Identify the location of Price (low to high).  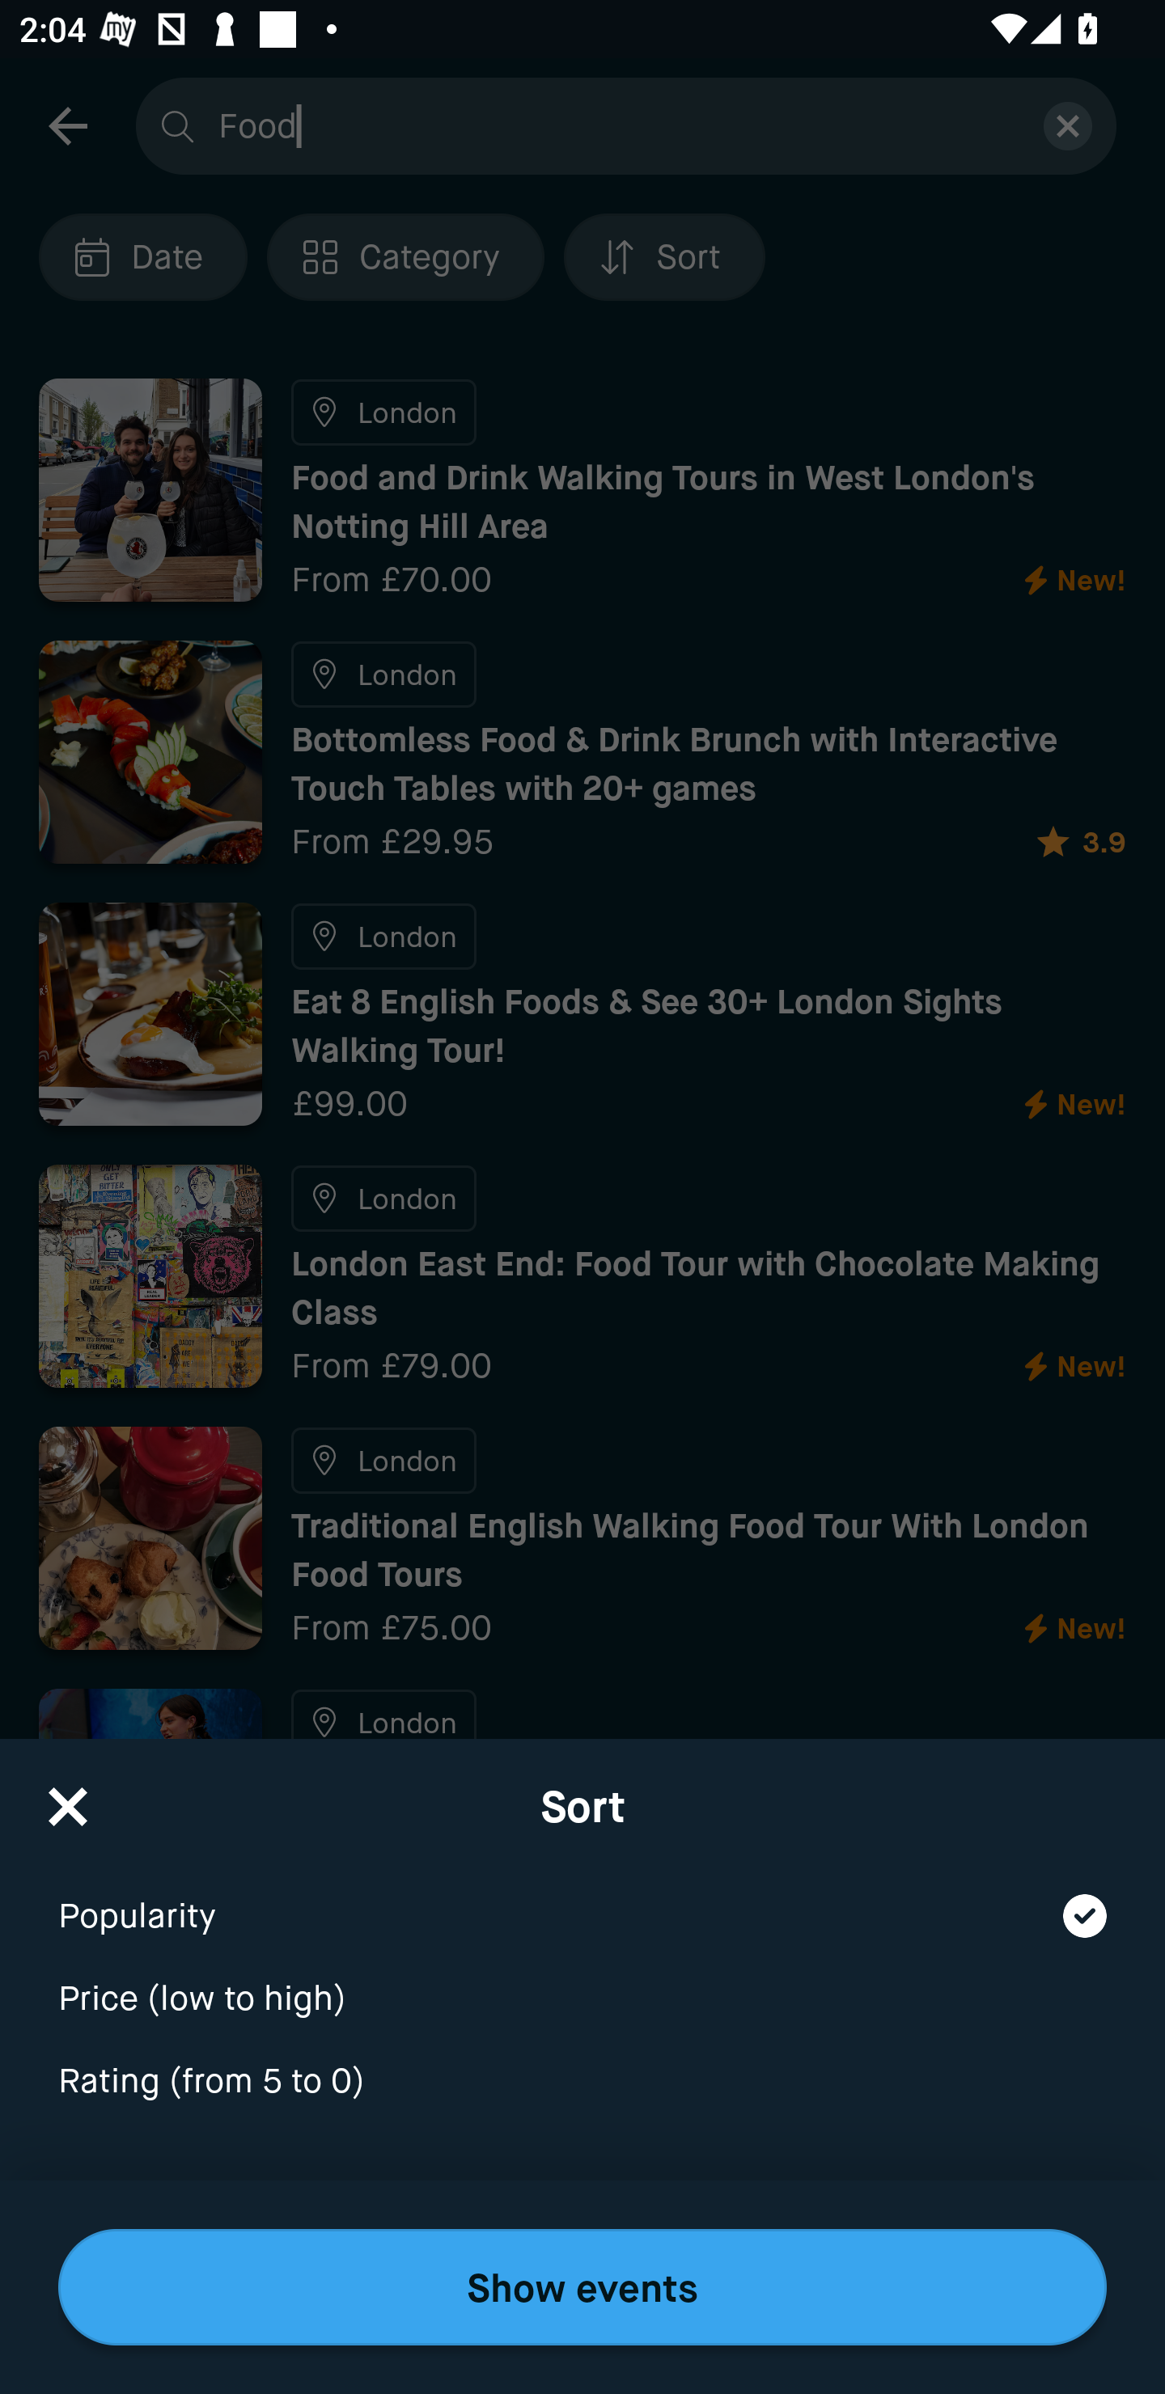
(582, 1981).